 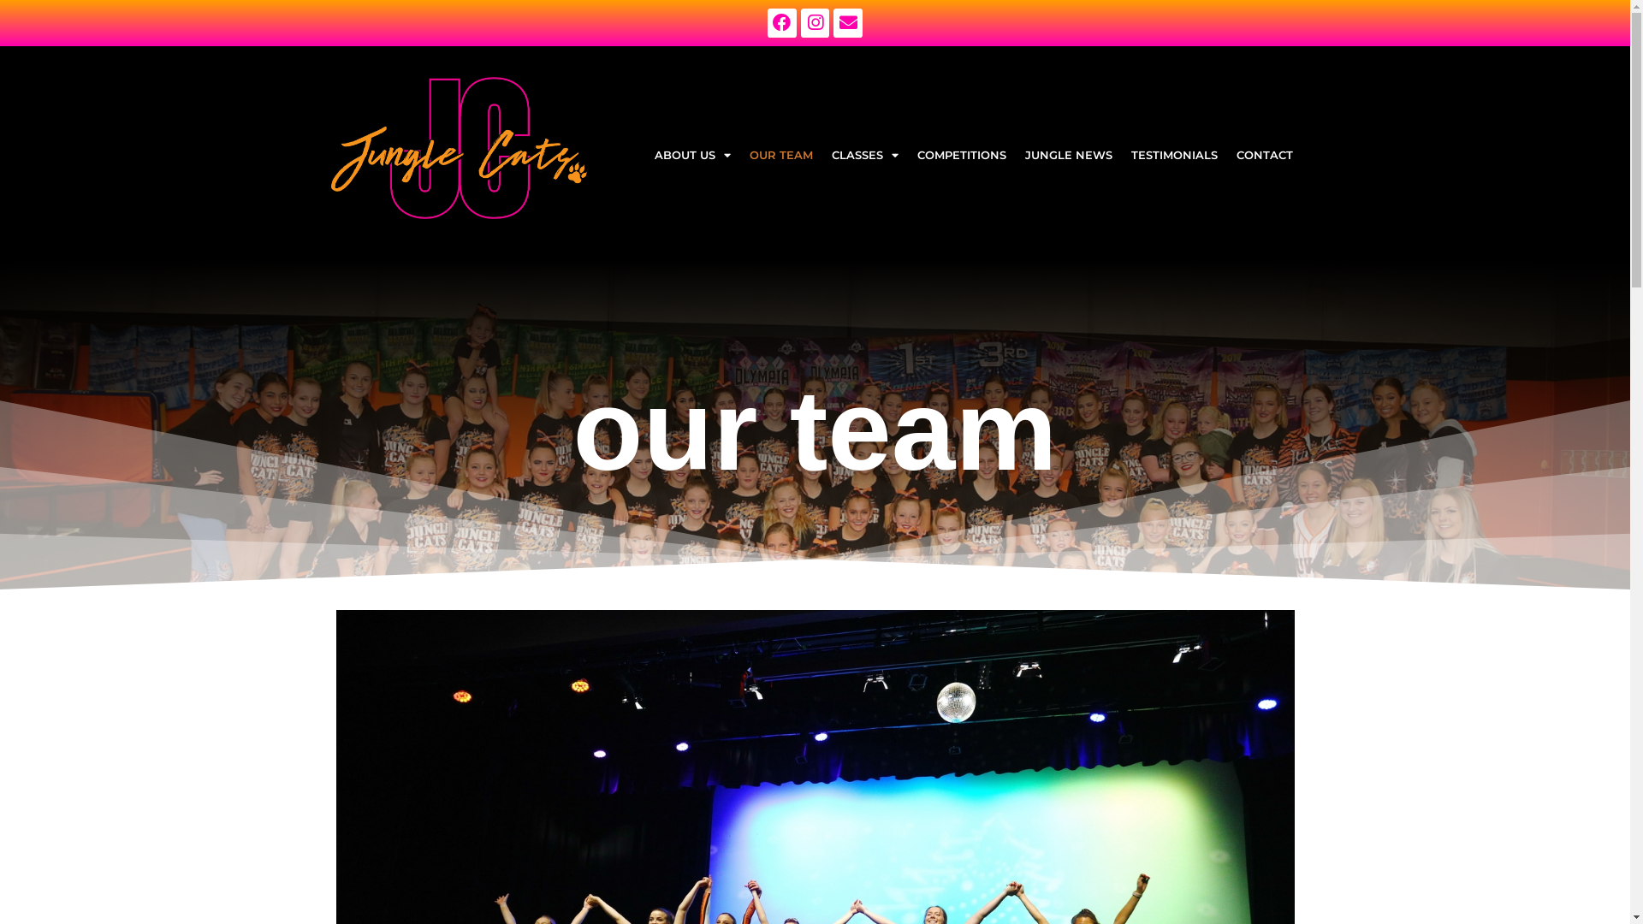 What do you see at coordinates (962, 155) in the screenshot?
I see `COMPETITIONS` at bounding box center [962, 155].